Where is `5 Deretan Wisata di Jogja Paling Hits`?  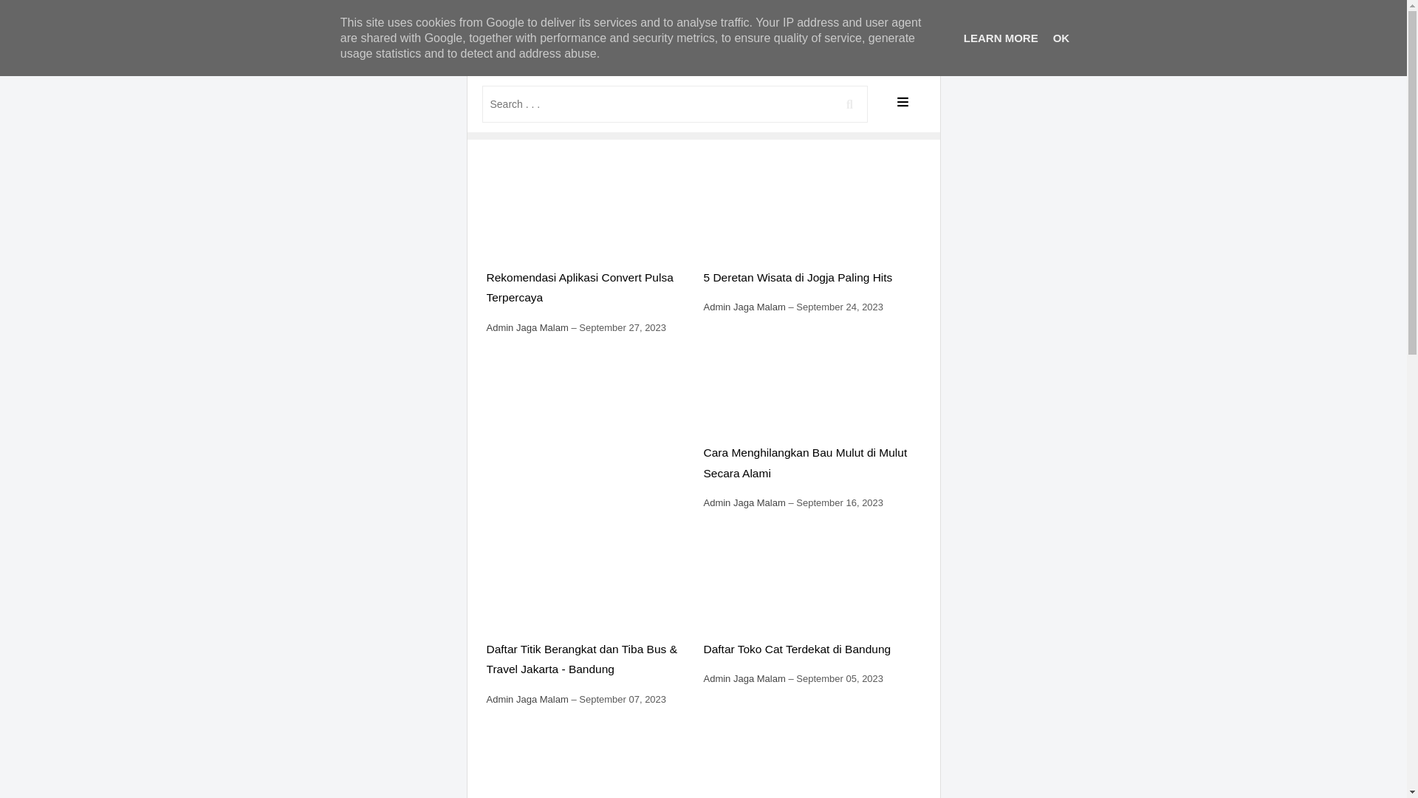
5 Deretan Wisata di Jogja Paling Hits is located at coordinates (798, 278).